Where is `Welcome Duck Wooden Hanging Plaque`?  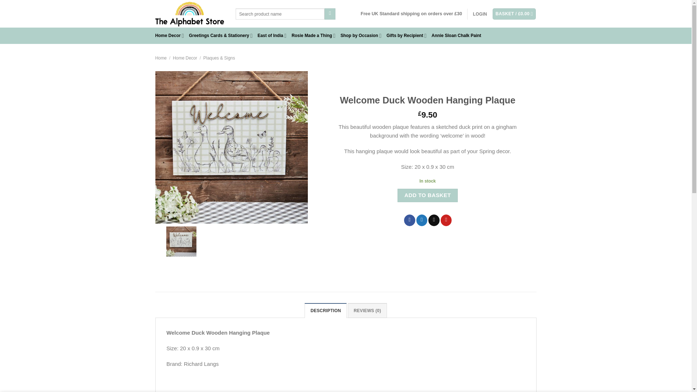 Welcome Duck Wooden Hanging Plaque is located at coordinates (232, 147).